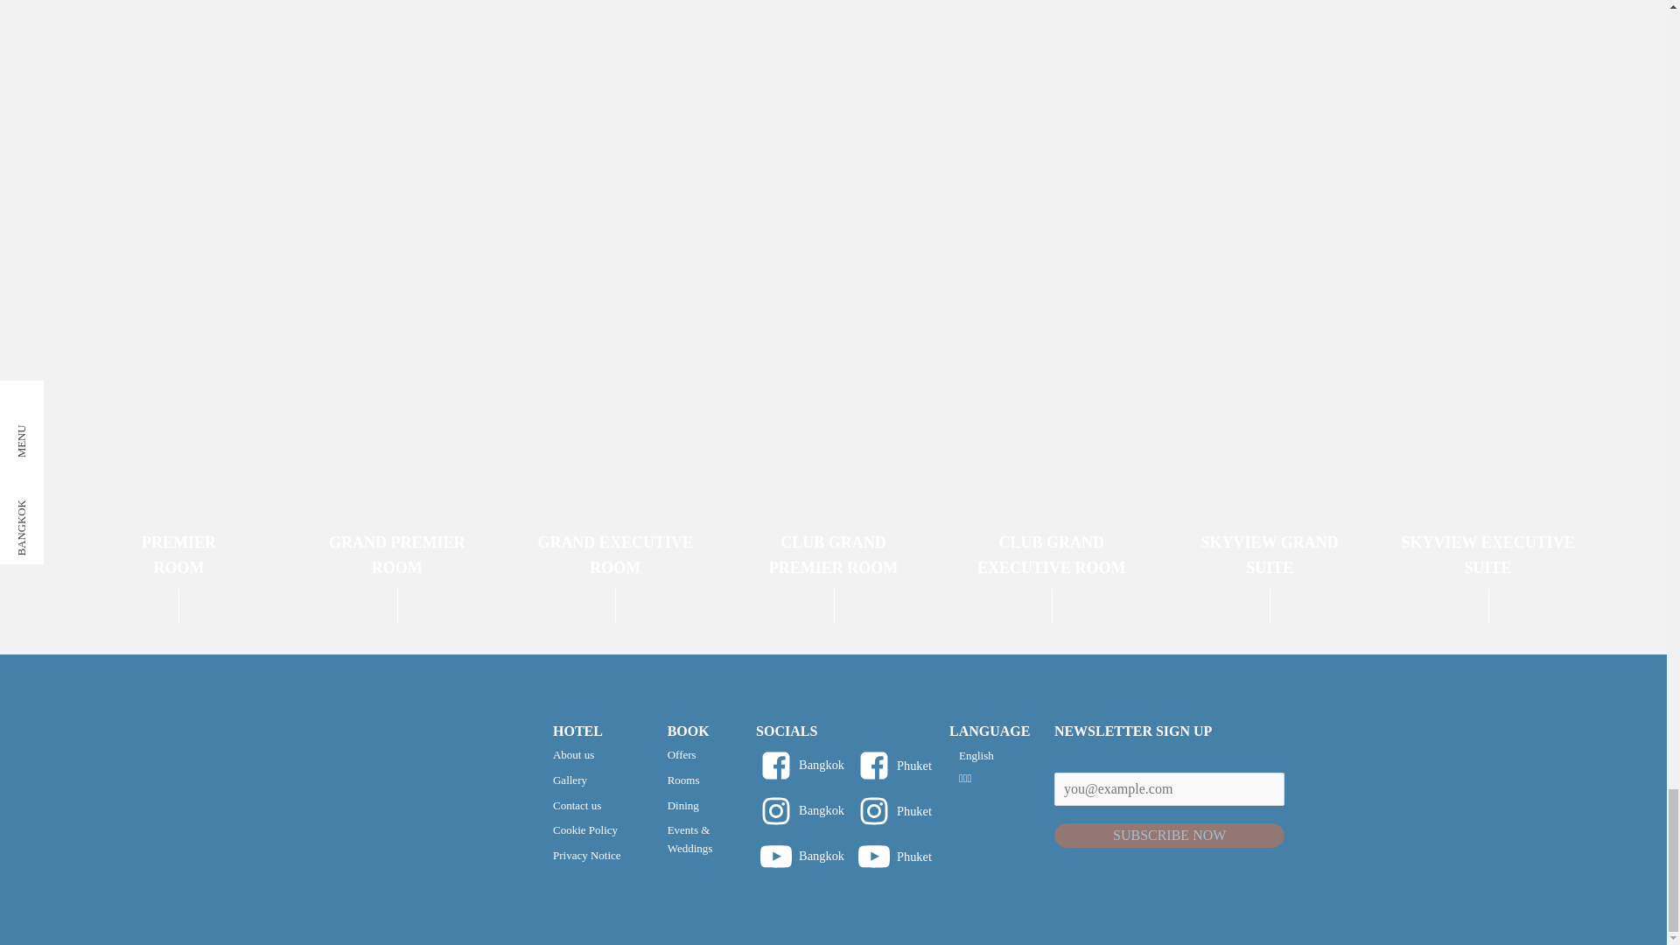 The image size is (1680, 945). What do you see at coordinates (693, 780) in the screenshot?
I see `About us` at bounding box center [693, 780].